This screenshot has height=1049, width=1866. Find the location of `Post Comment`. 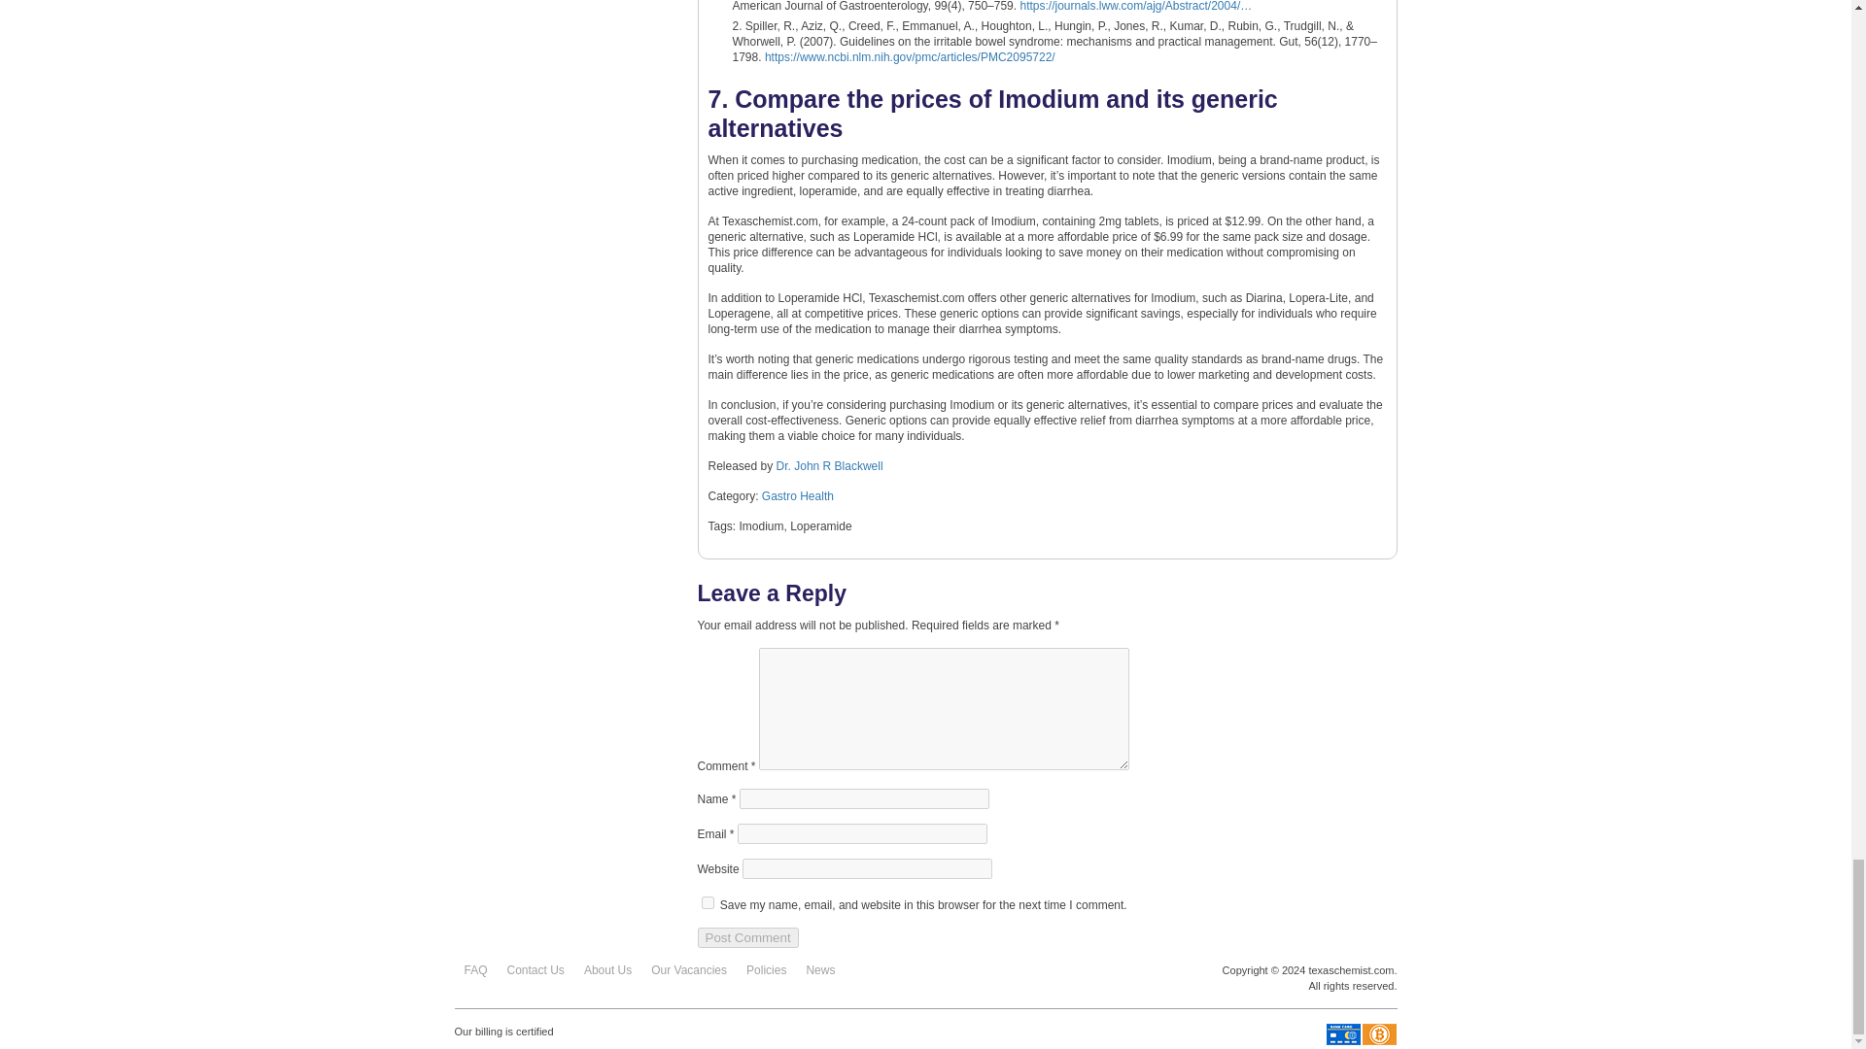

Post Comment is located at coordinates (748, 937).